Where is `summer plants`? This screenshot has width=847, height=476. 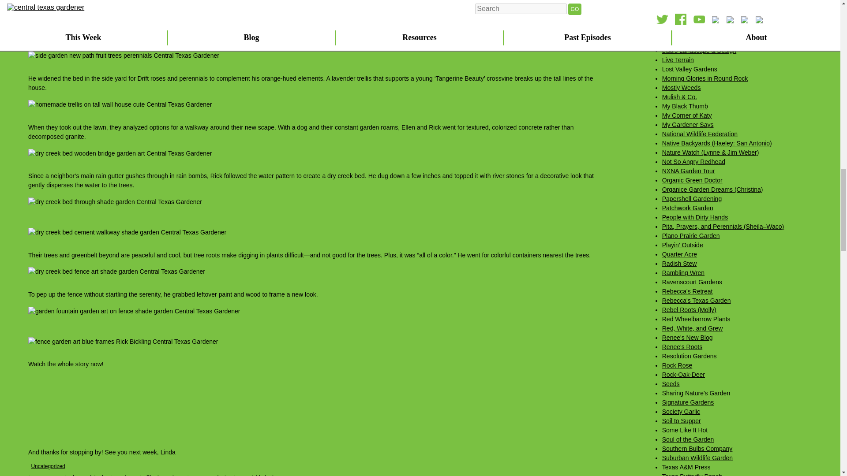
summer plants is located at coordinates (211, 475).